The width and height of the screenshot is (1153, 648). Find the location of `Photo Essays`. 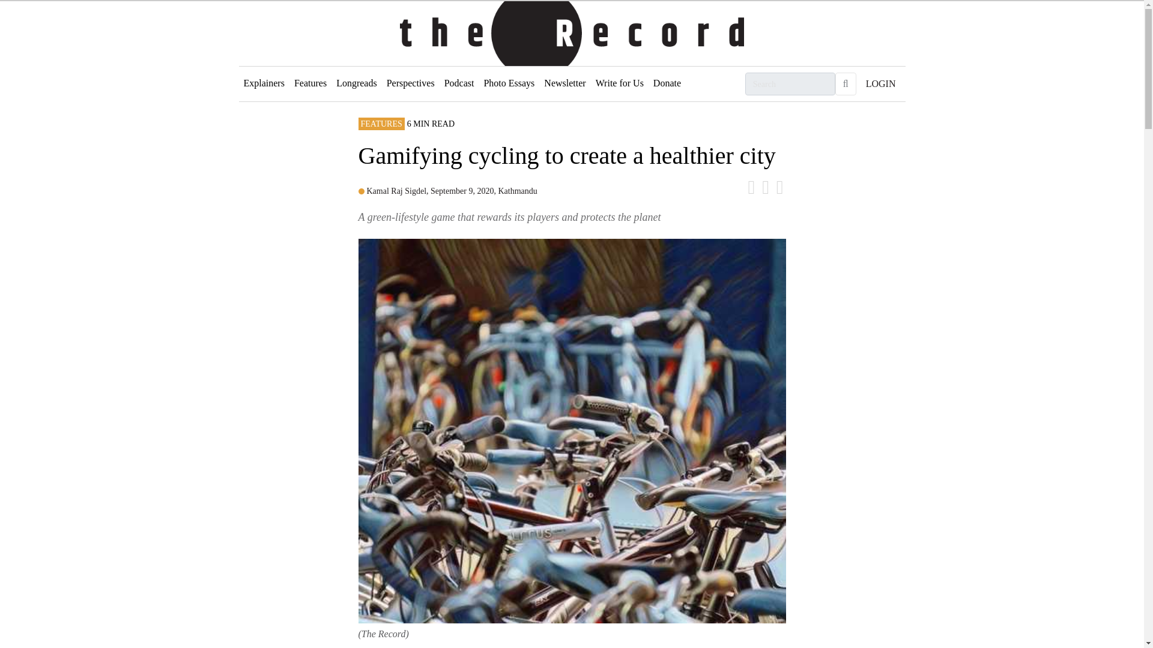

Photo Essays is located at coordinates (509, 83).